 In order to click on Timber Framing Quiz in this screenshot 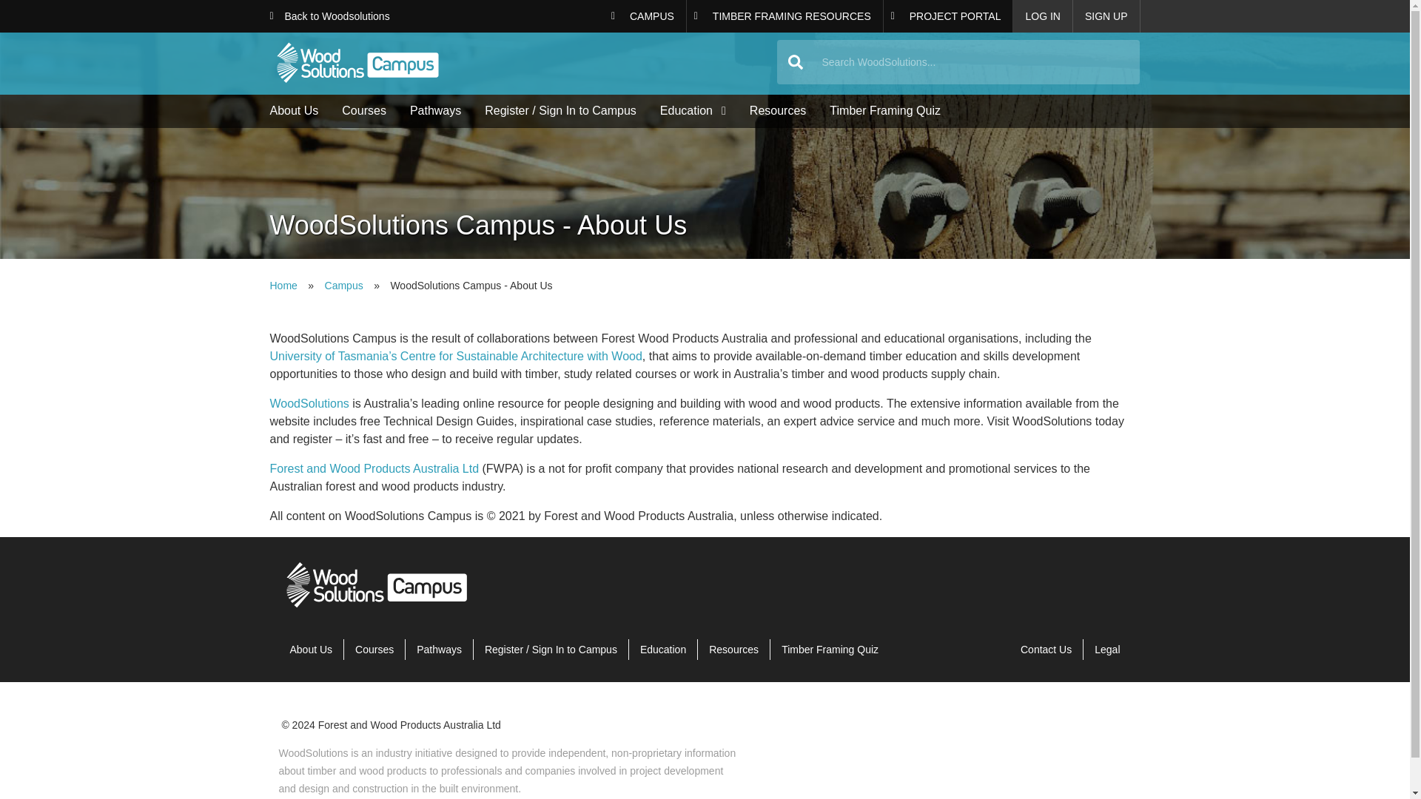, I will do `click(885, 111)`.